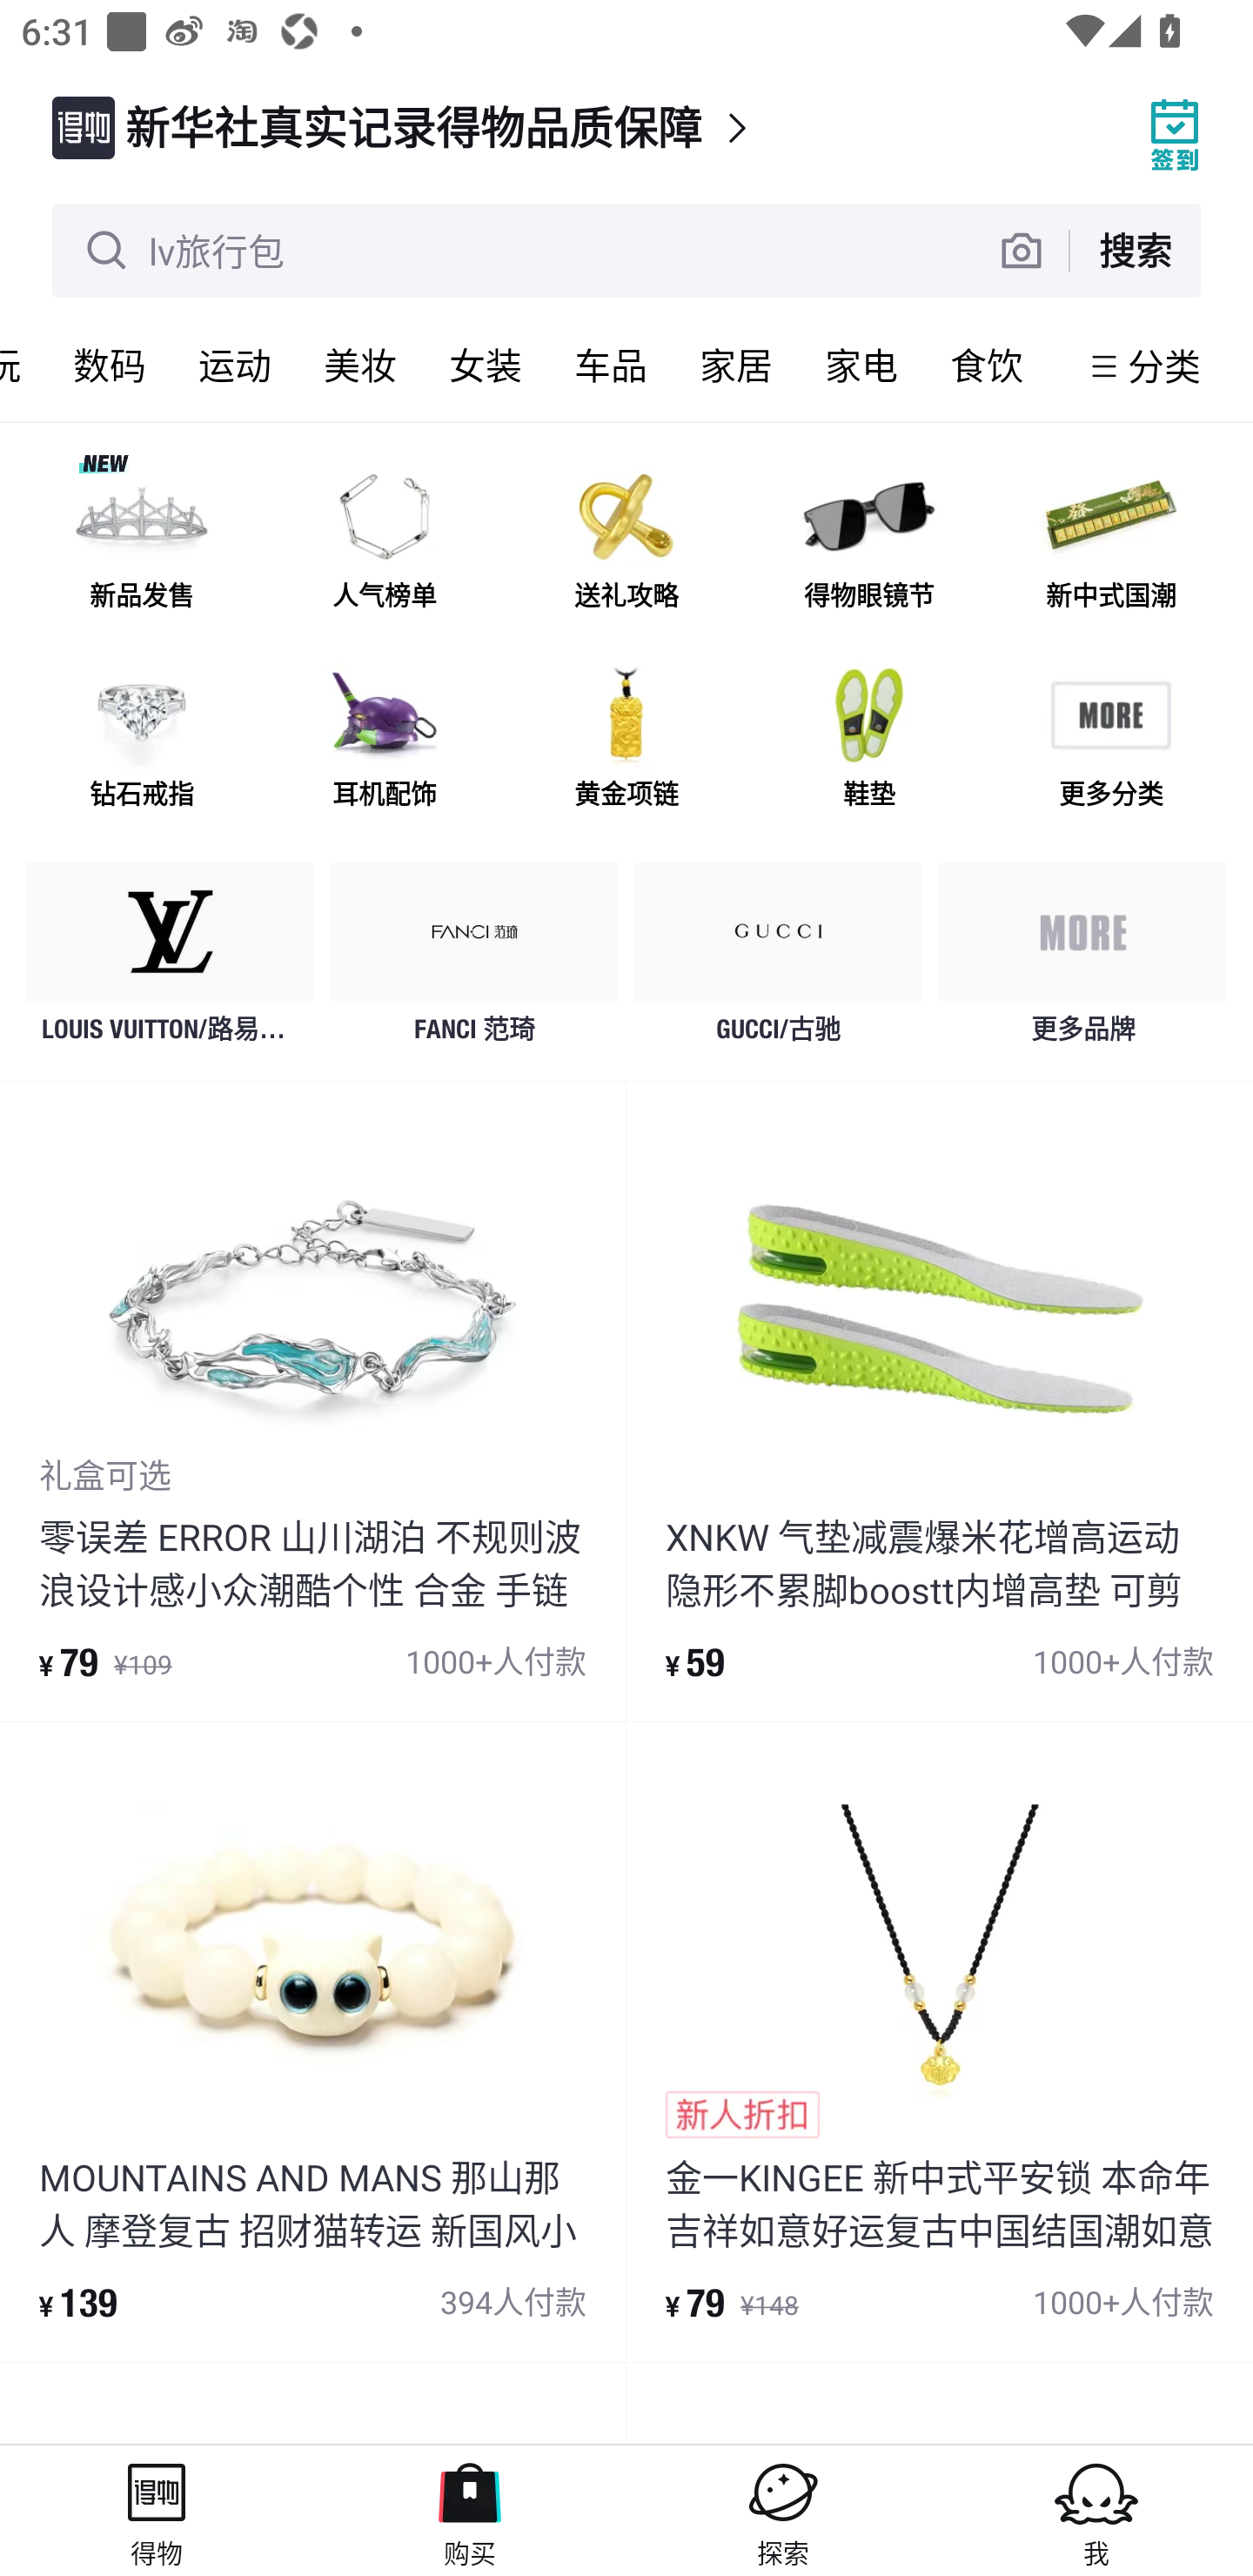  I want to click on 女装, so click(486, 366).